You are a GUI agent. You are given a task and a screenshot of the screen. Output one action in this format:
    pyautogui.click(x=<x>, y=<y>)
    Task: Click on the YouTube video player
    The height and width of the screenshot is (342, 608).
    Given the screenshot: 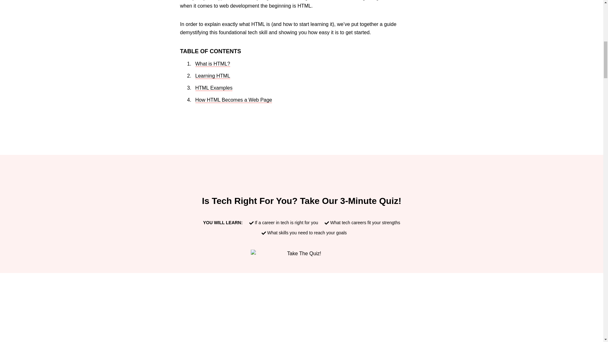 What is the action you would take?
    pyautogui.click(x=301, y=315)
    